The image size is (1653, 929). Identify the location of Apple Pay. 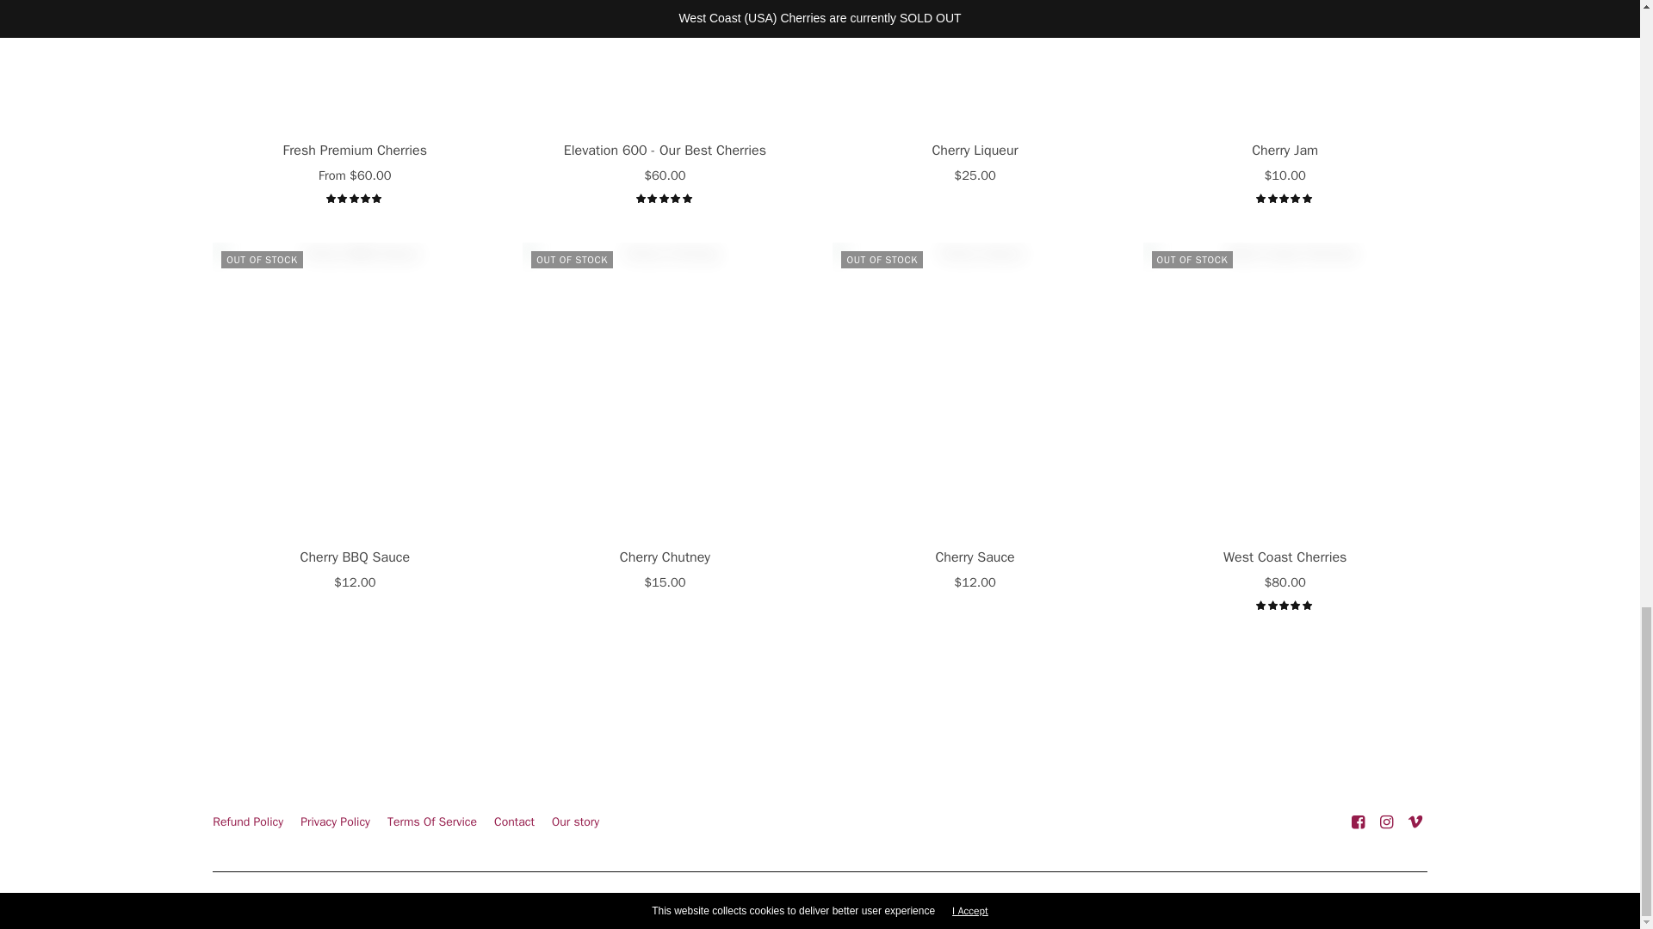
(1198, 901).